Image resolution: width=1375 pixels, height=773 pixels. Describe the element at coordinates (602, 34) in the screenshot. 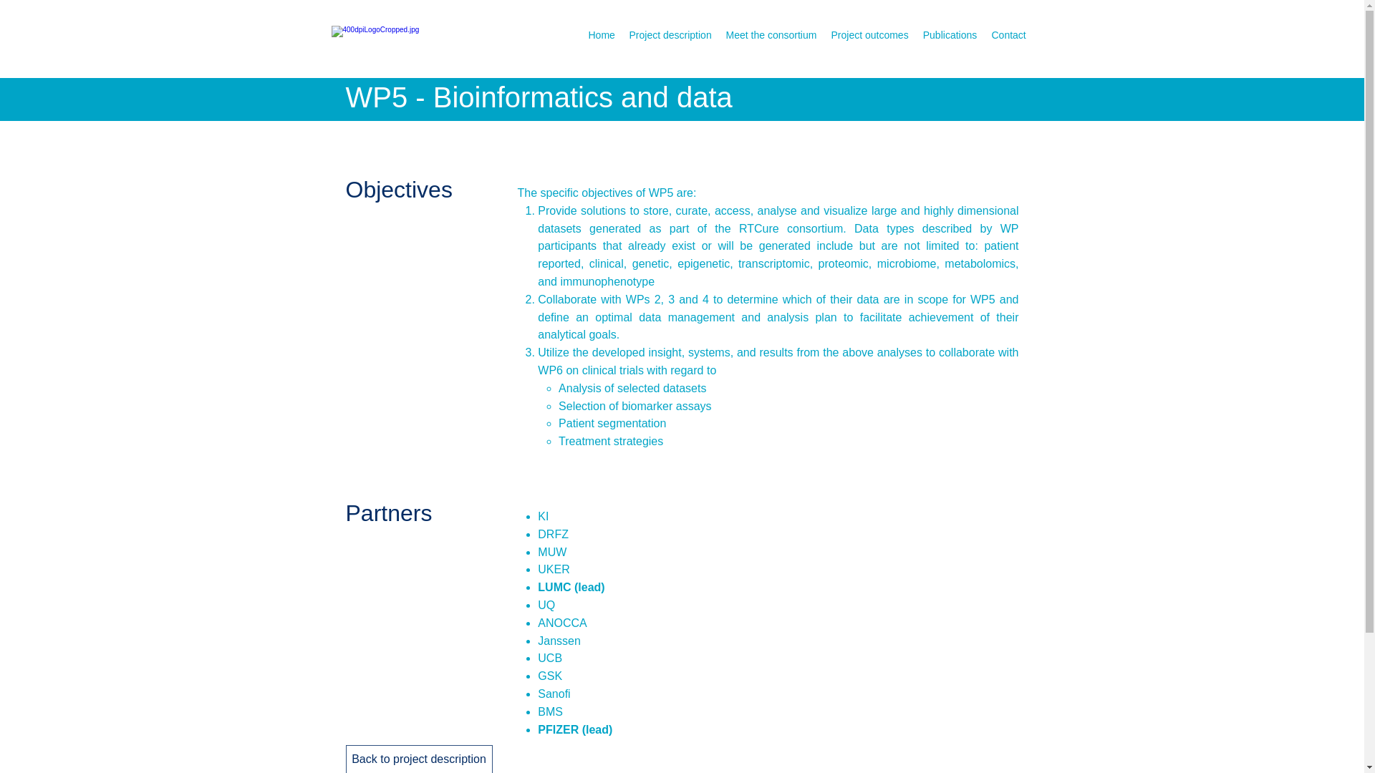

I see `Home` at that location.